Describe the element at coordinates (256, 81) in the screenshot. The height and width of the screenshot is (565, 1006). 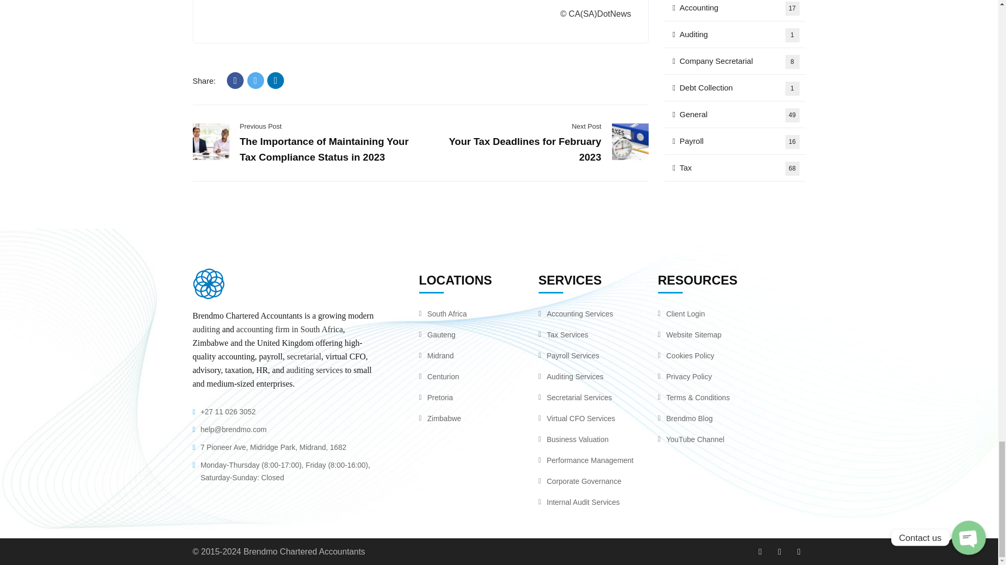
I see `Twitter` at that location.